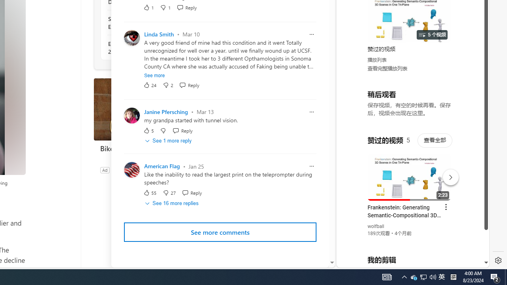 The width and height of the screenshot is (507, 285). I want to click on Janine Pfersching, so click(166, 112).